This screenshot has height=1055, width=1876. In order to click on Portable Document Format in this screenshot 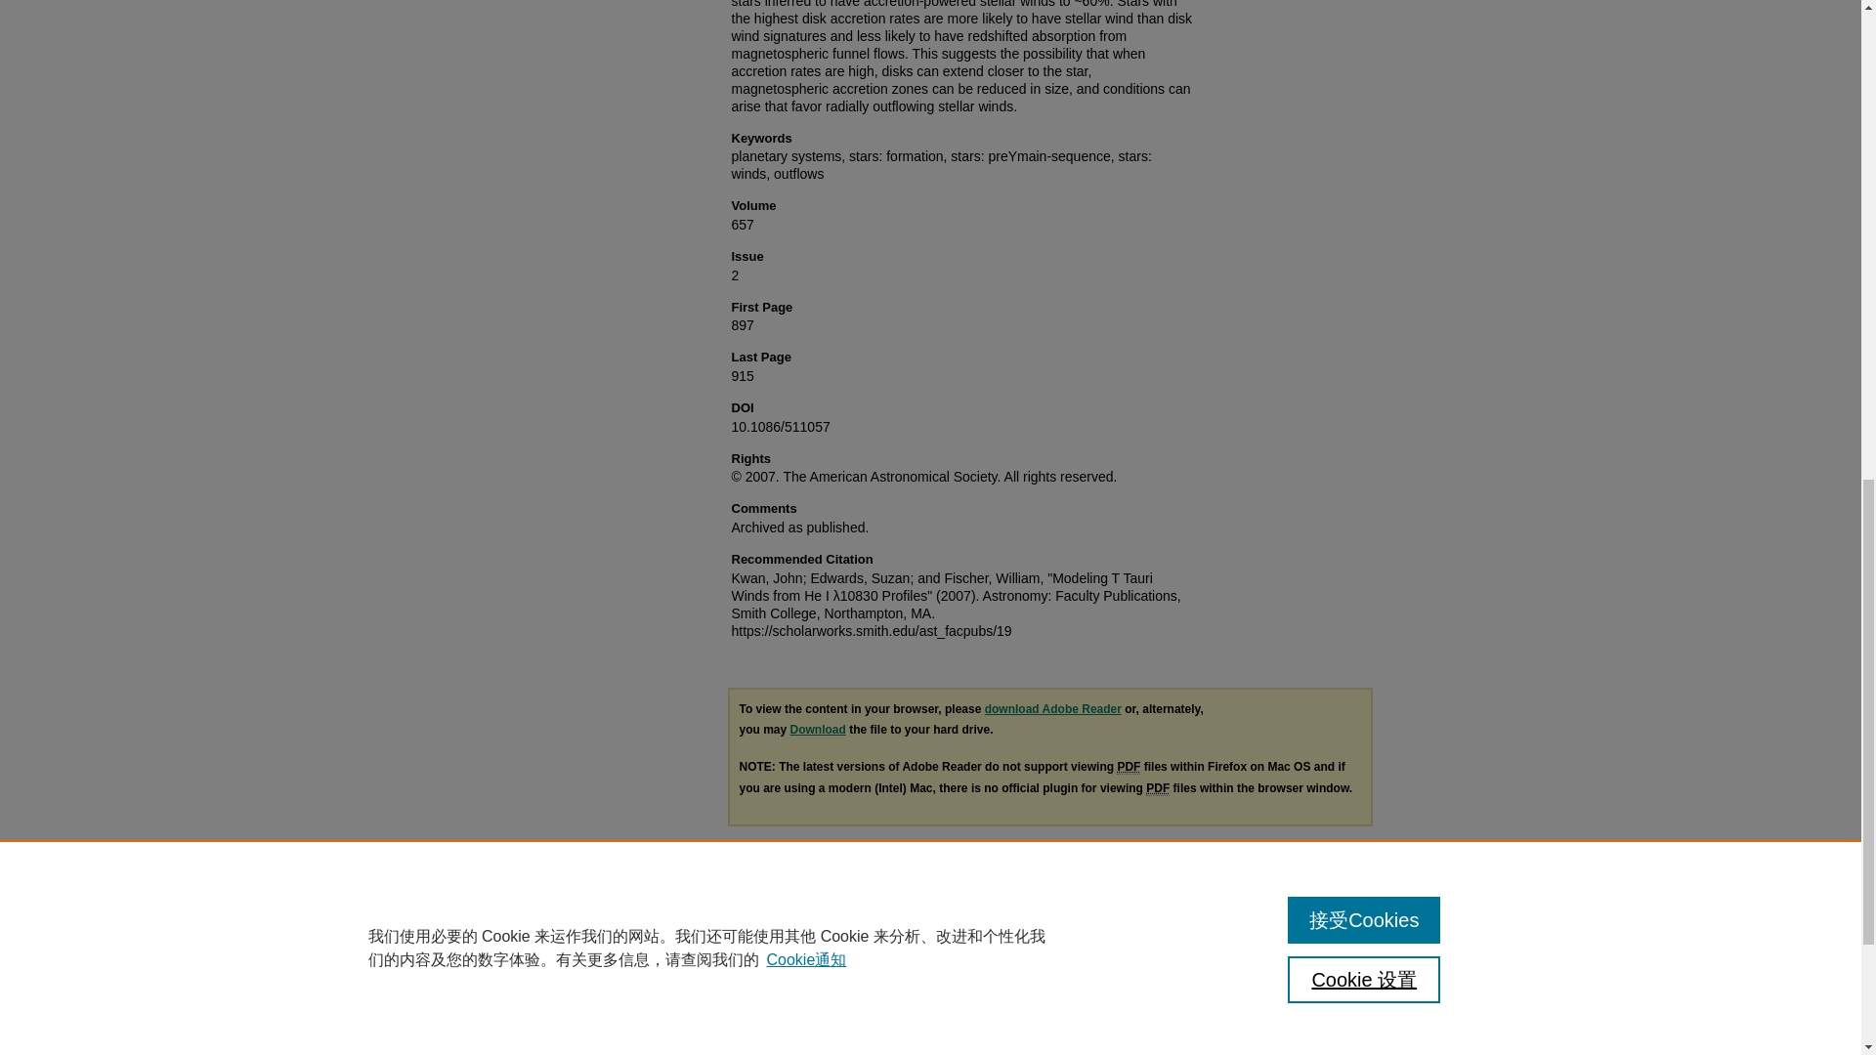, I will do `click(1128, 766)`.